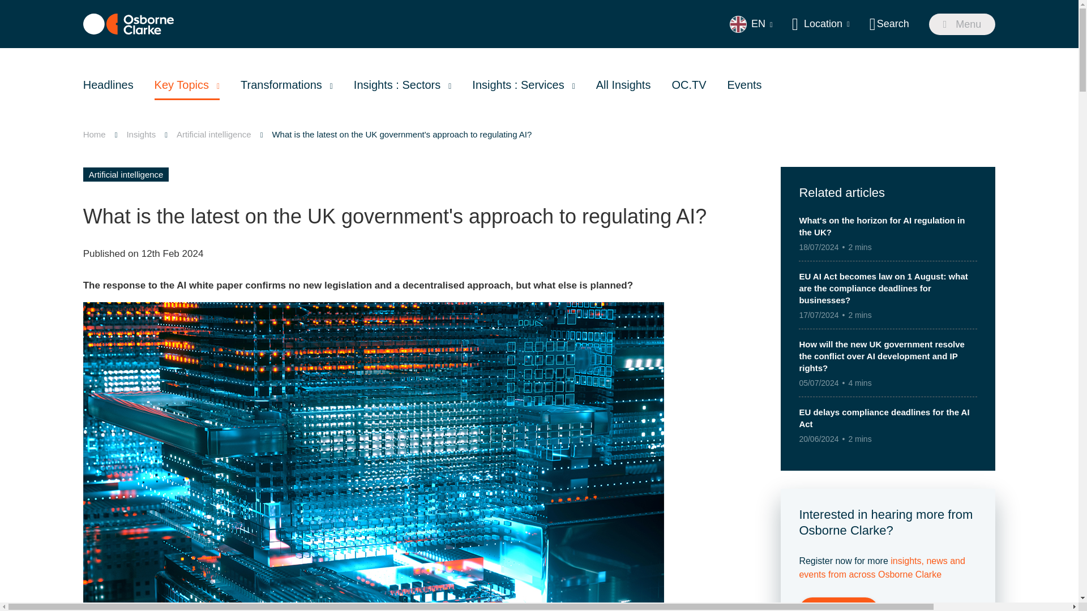  What do you see at coordinates (129, 24) in the screenshot?
I see `Osborne Clarke` at bounding box center [129, 24].